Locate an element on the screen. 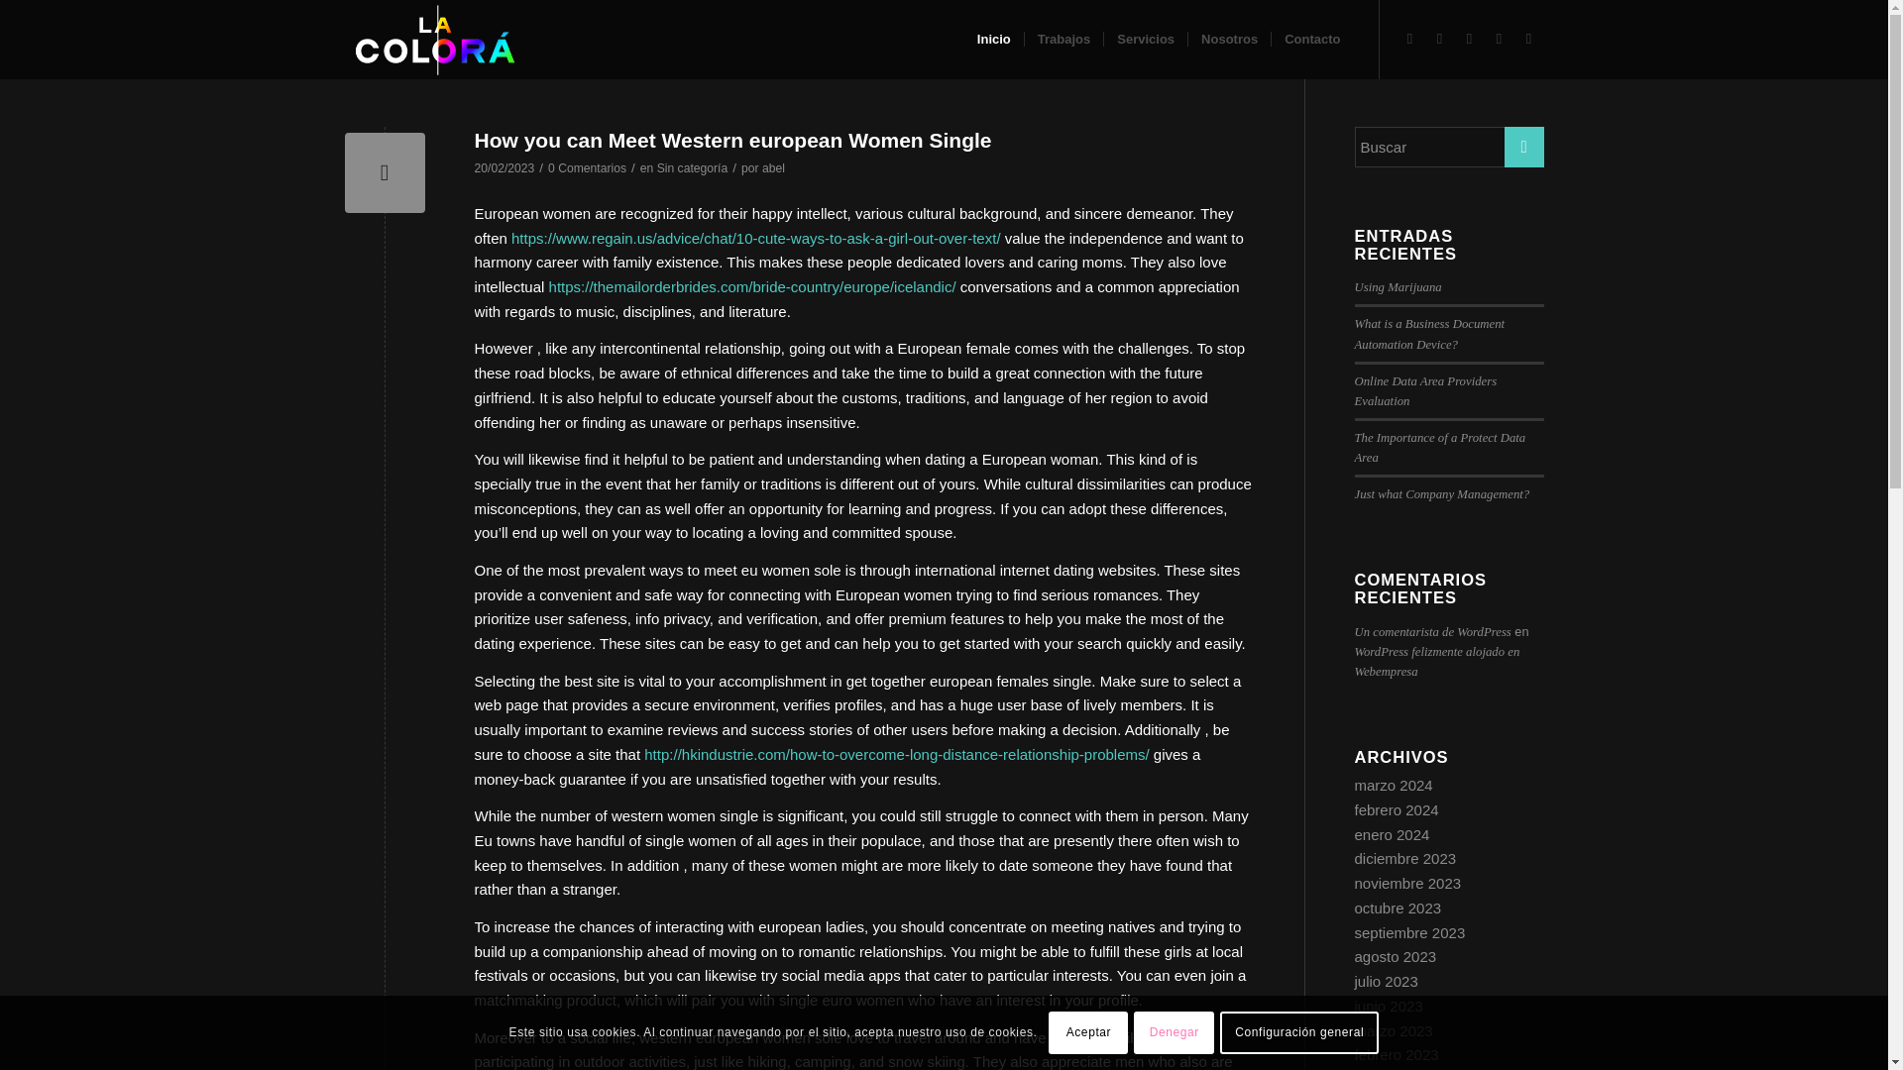 This screenshot has width=1903, height=1070. Servicios is located at coordinates (1146, 40).